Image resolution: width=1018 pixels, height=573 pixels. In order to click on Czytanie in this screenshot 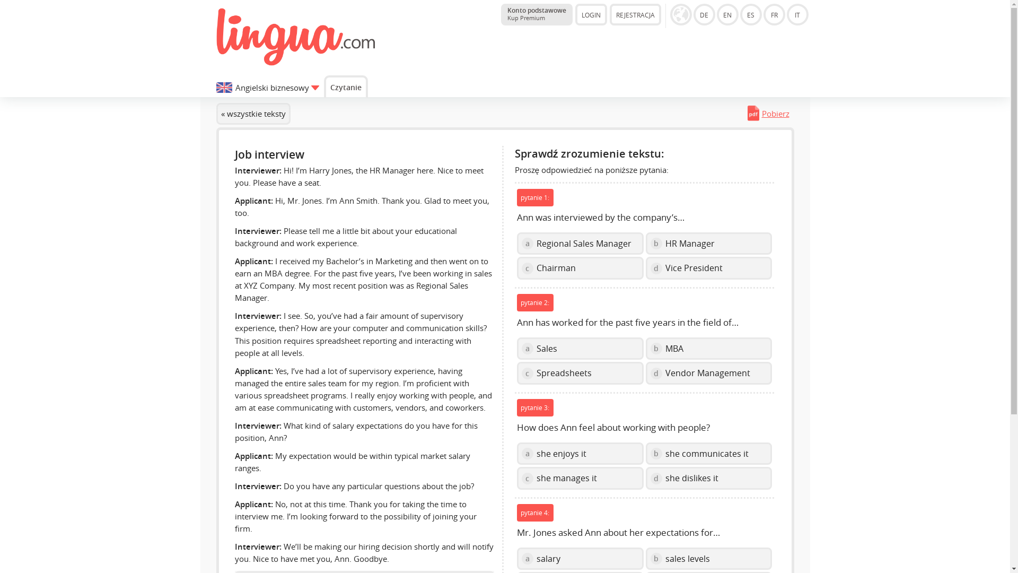, I will do `click(727, 14)`.